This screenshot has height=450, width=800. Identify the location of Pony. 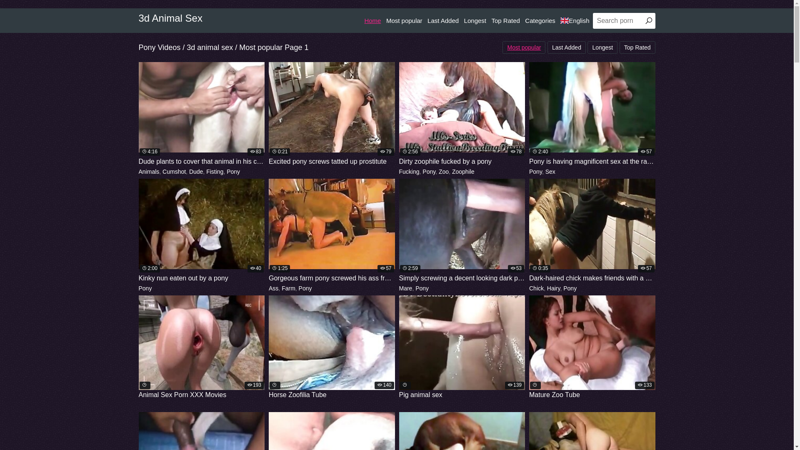
(570, 288).